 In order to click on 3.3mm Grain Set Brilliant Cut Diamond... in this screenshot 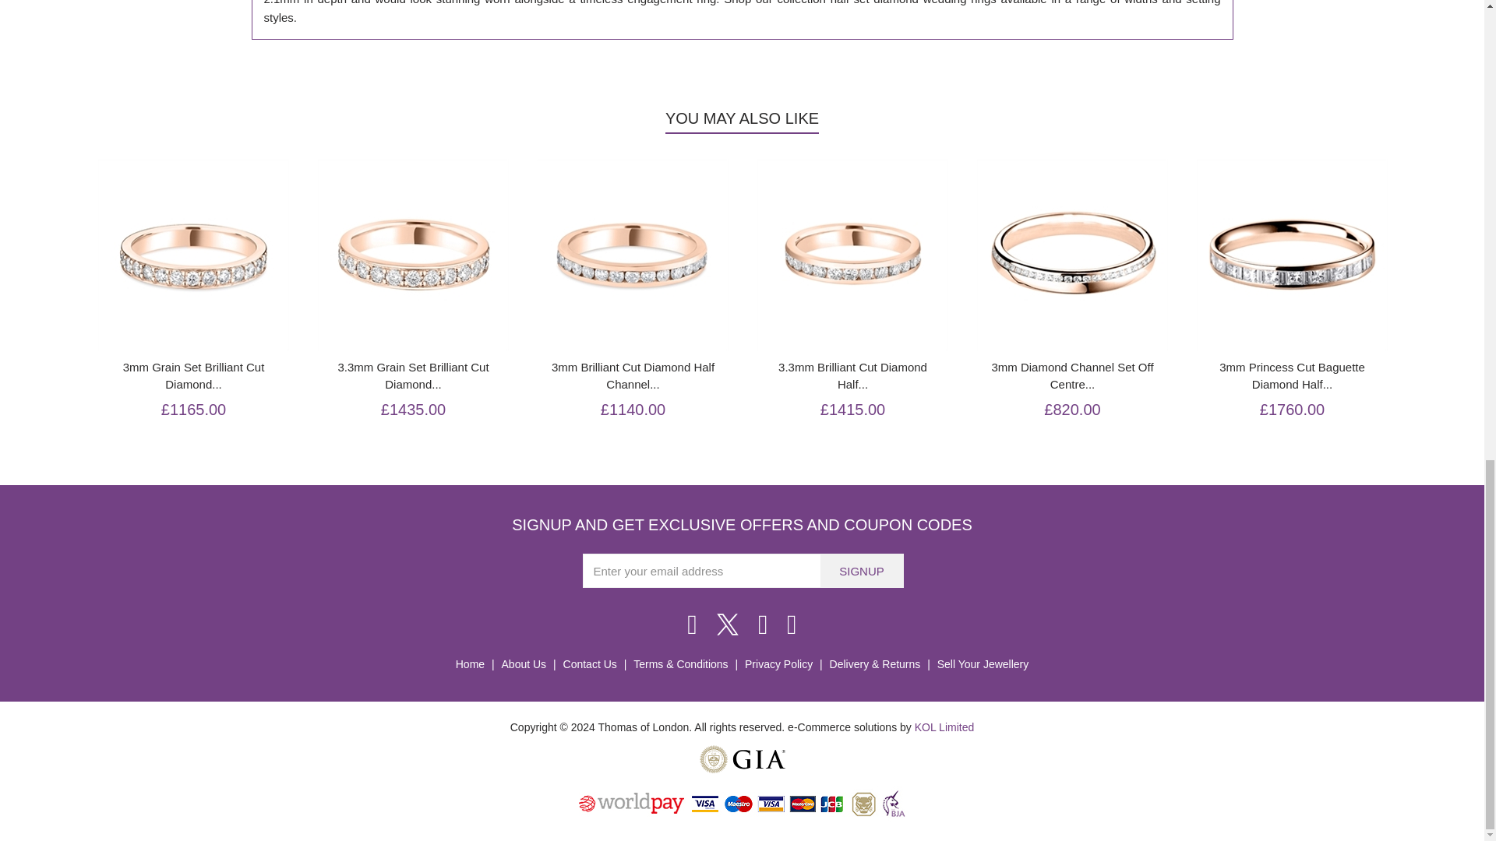, I will do `click(413, 376)`.